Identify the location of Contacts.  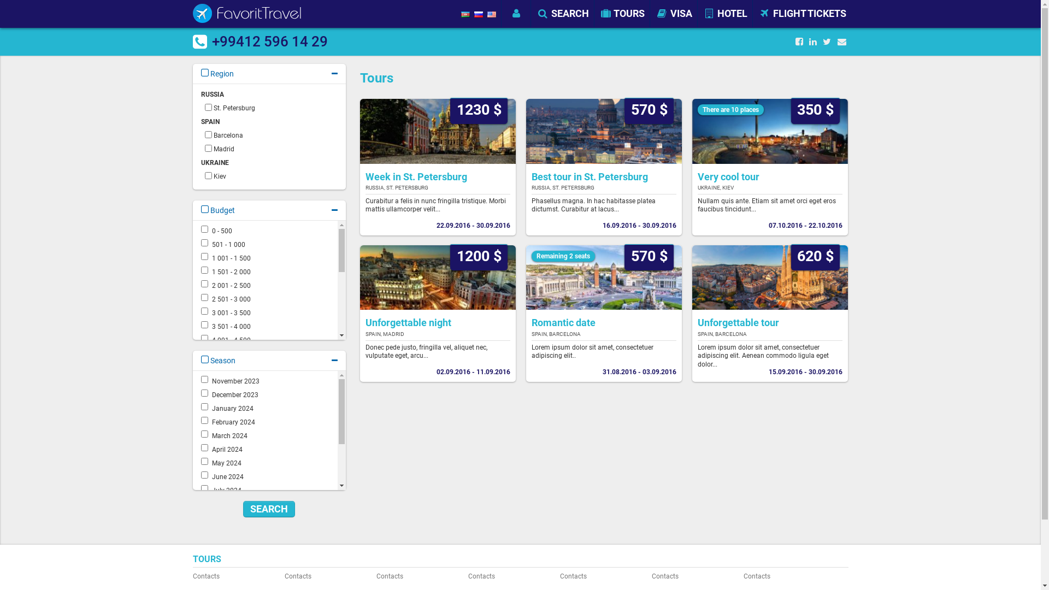
(327, 576).